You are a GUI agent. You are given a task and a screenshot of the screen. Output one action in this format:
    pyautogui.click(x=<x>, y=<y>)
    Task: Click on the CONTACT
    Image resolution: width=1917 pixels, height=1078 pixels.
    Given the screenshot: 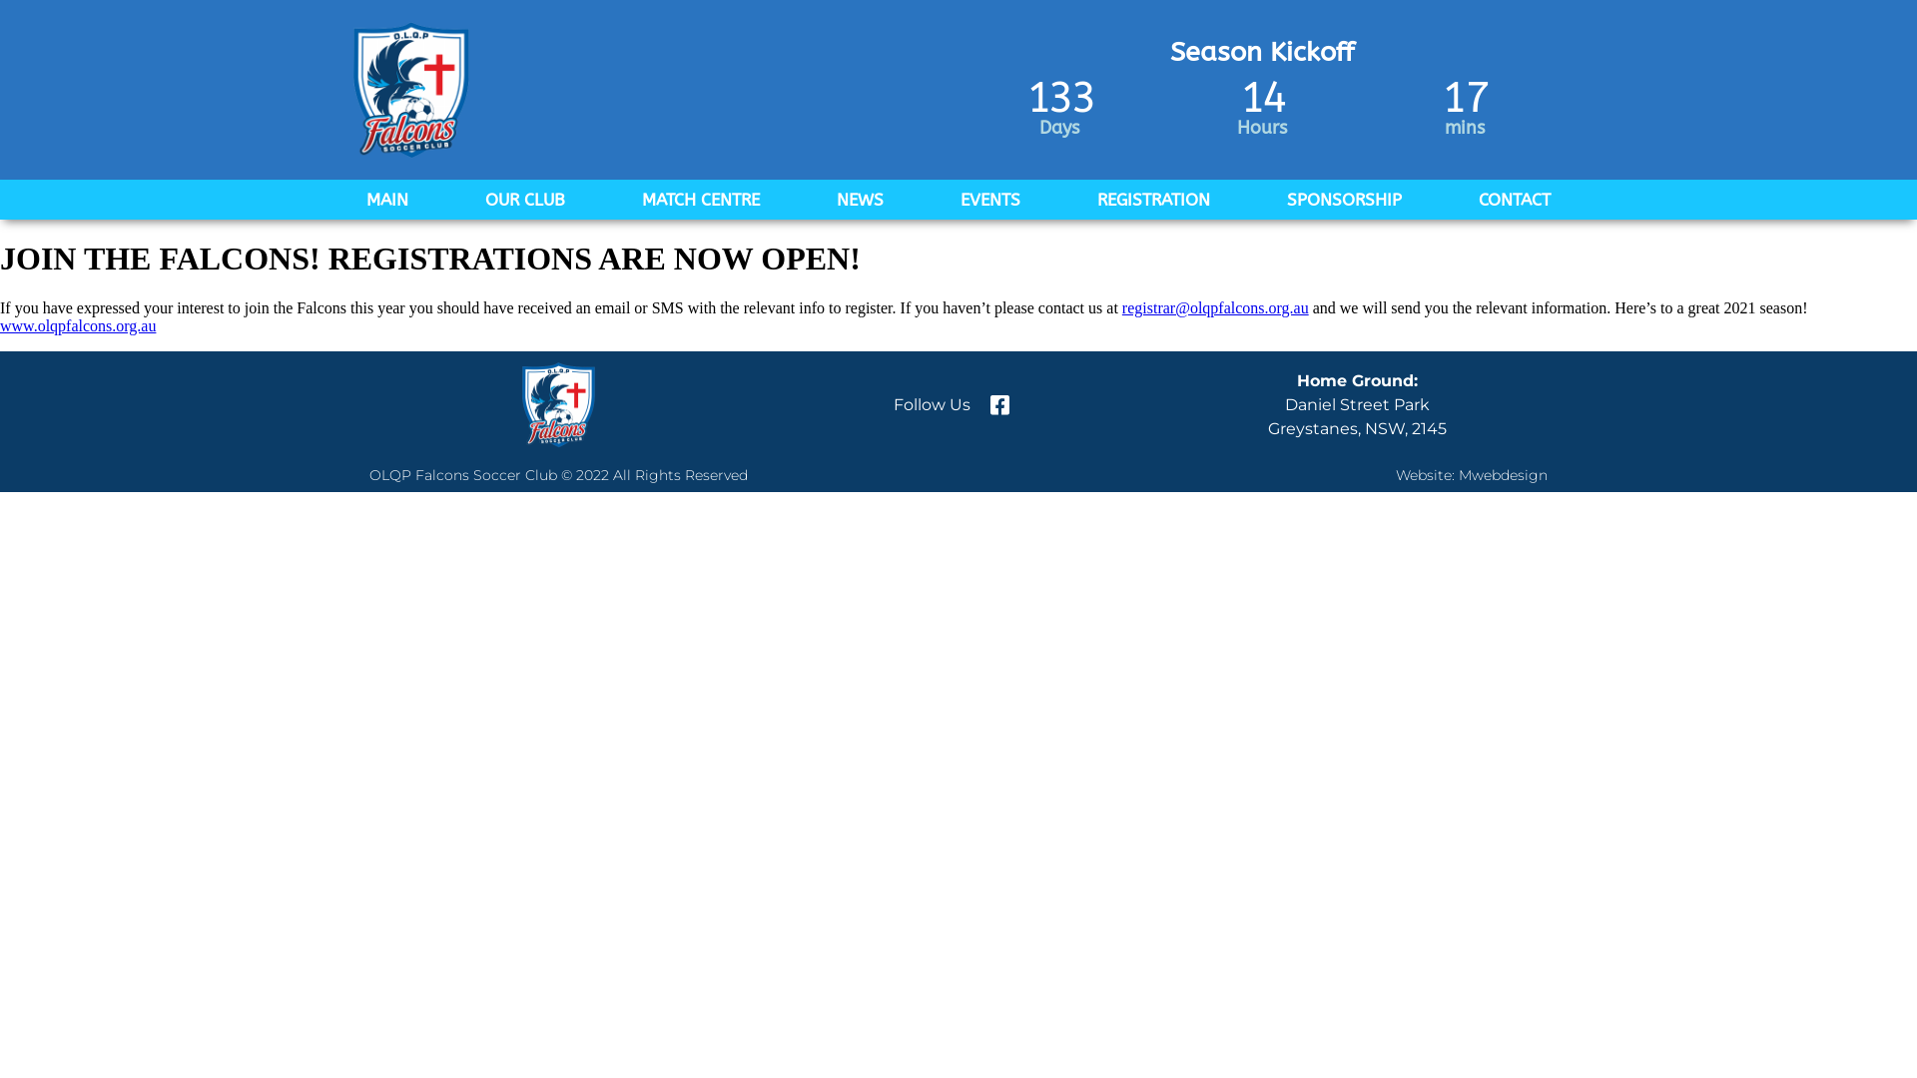 What is the action you would take?
    pyautogui.click(x=1515, y=200)
    